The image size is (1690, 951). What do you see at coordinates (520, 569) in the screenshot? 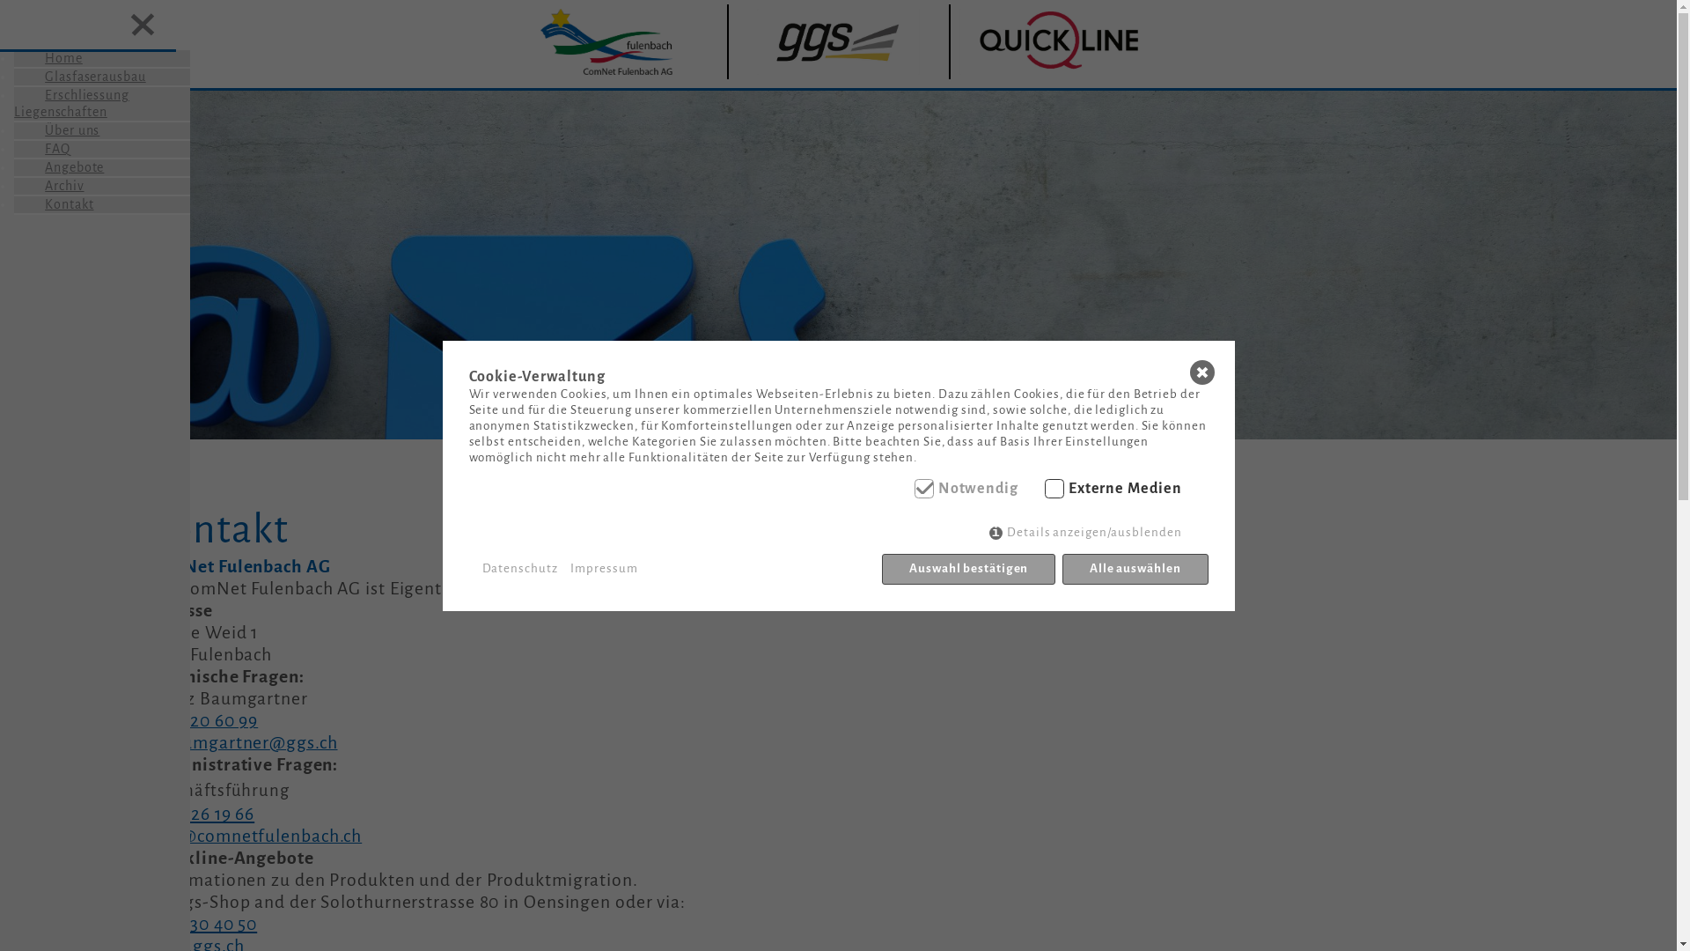
I see `Datenschutz` at bounding box center [520, 569].